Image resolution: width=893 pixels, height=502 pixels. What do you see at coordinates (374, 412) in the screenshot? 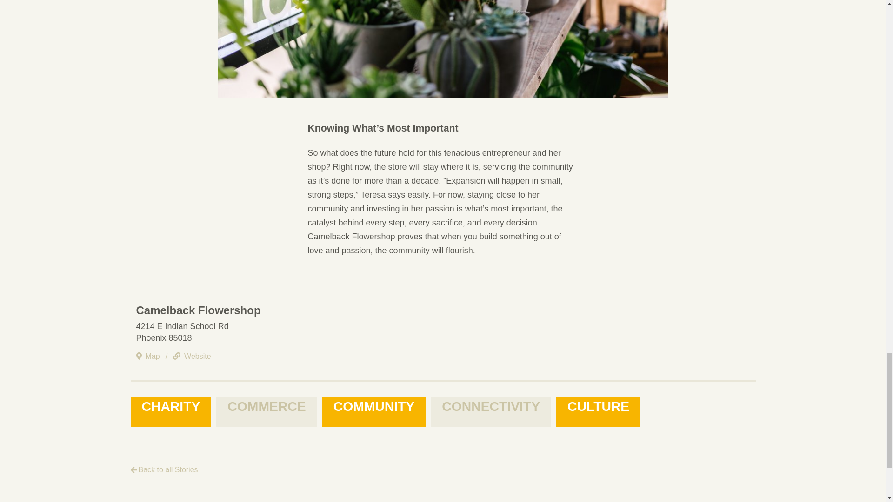
I see `COMMUNITY` at bounding box center [374, 412].